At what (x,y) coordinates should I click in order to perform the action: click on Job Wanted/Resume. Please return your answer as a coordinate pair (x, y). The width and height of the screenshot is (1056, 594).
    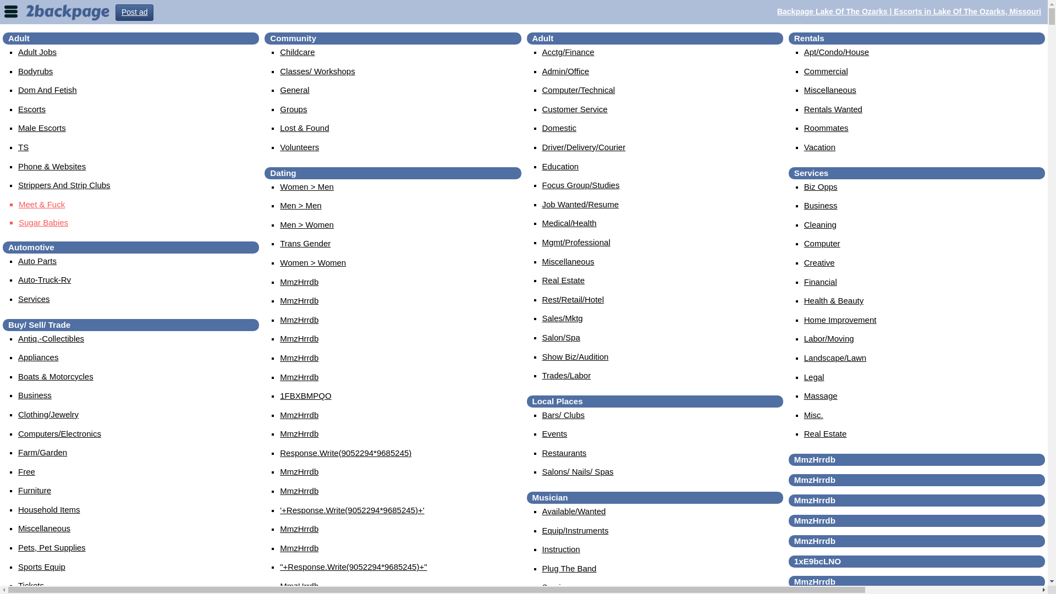
    Looking at the image, I should click on (581, 205).